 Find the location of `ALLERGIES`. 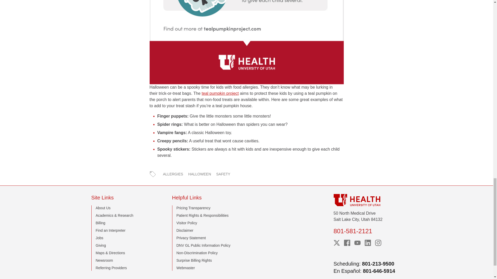

ALLERGIES is located at coordinates (173, 174).